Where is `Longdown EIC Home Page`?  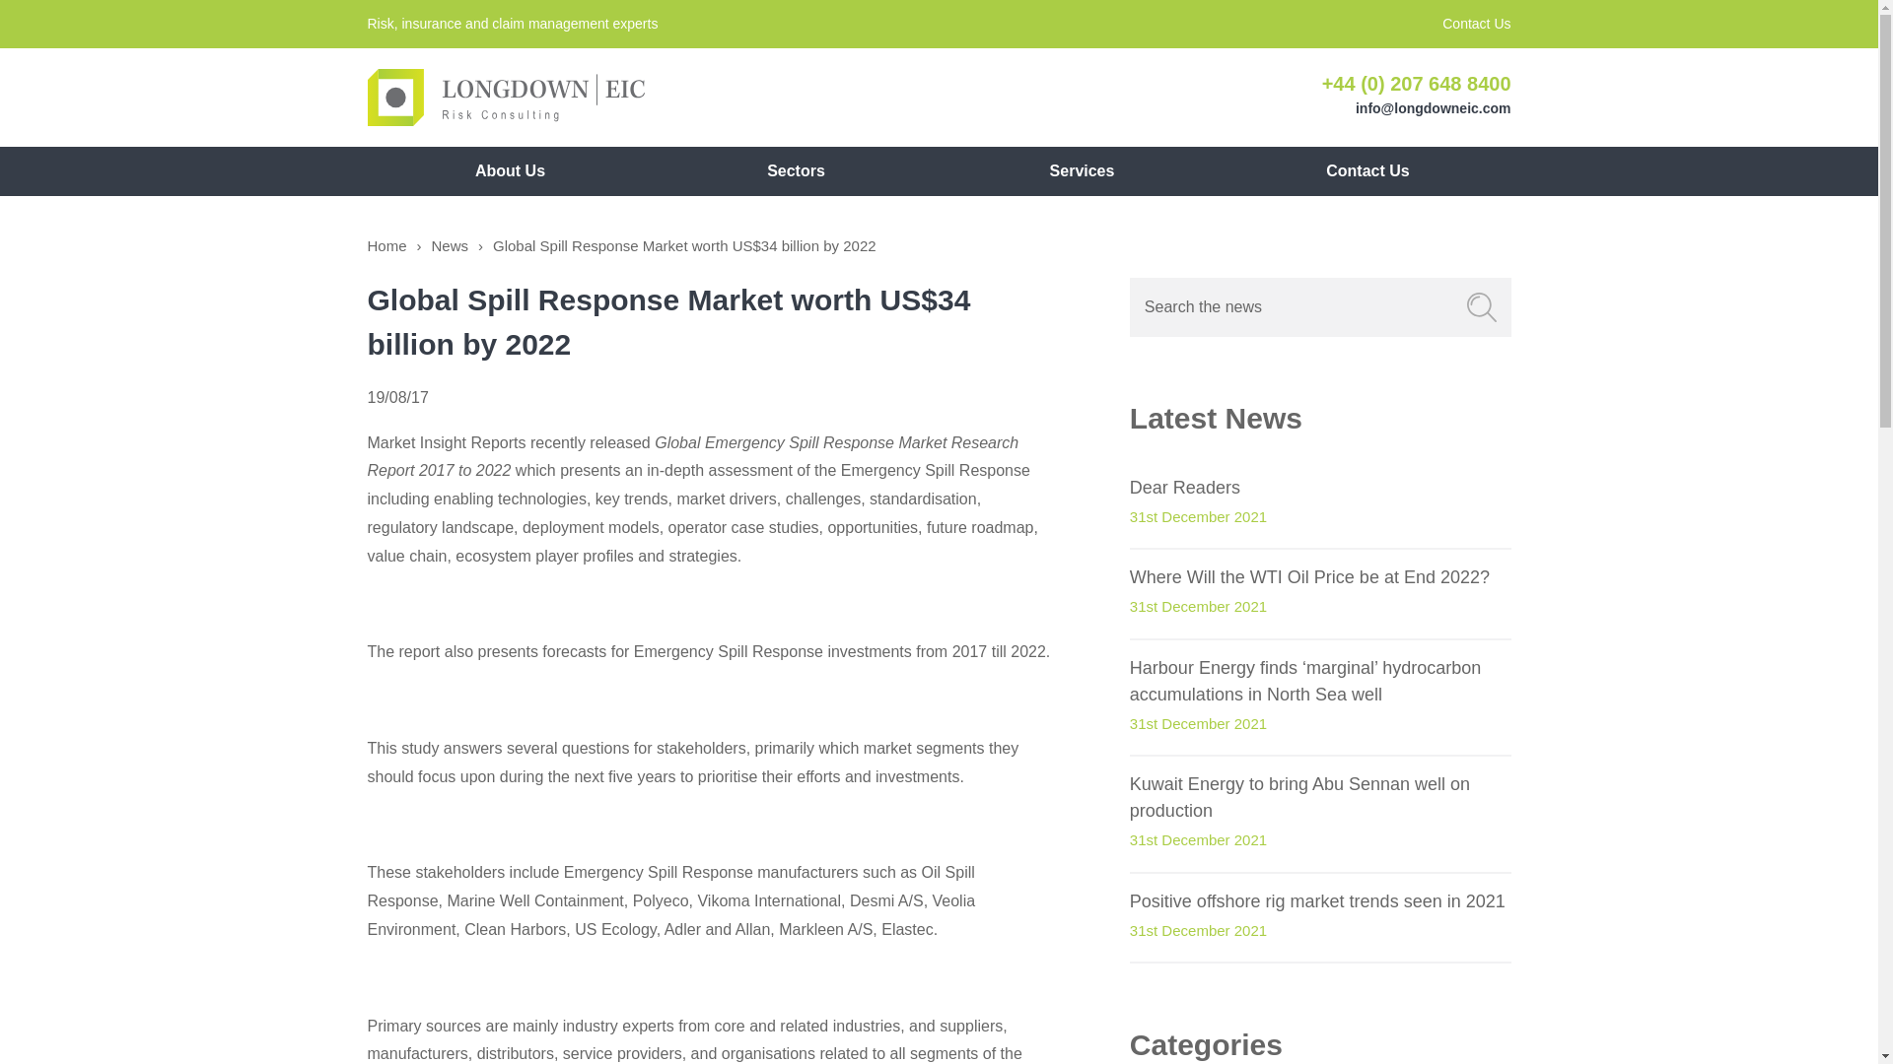
Longdown EIC Home Page is located at coordinates (505, 98).